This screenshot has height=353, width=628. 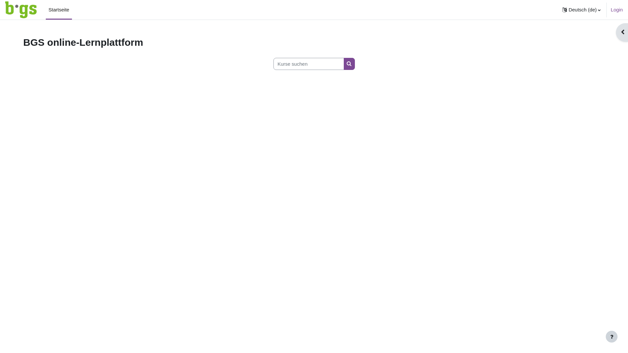 What do you see at coordinates (349, 64) in the screenshot?
I see `Kurse suchen` at bounding box center [349, 64].